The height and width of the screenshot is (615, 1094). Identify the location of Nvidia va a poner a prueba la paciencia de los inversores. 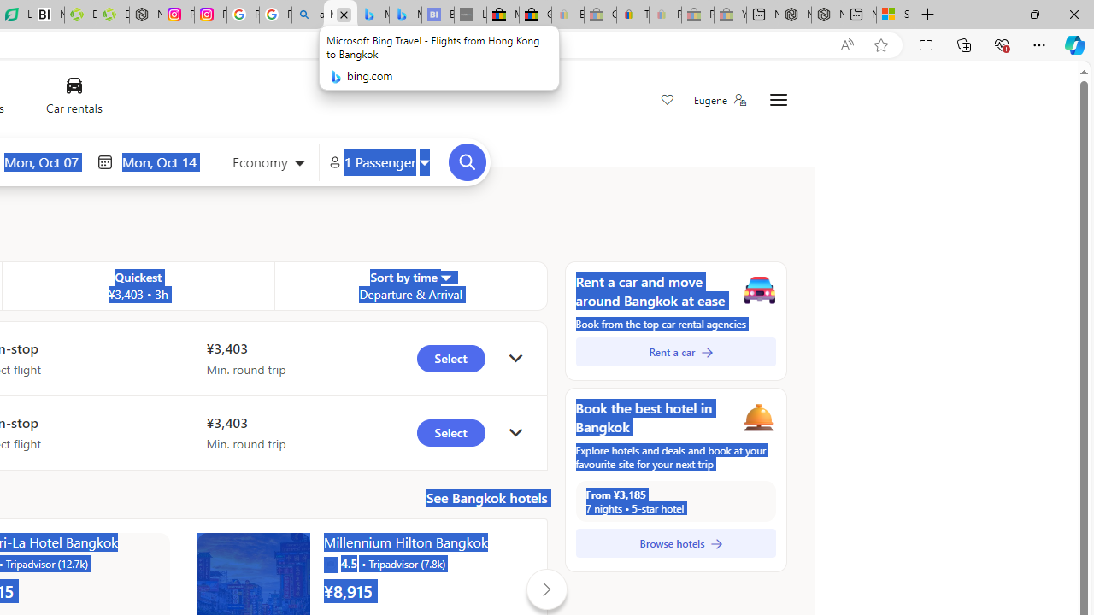
(48, 15).